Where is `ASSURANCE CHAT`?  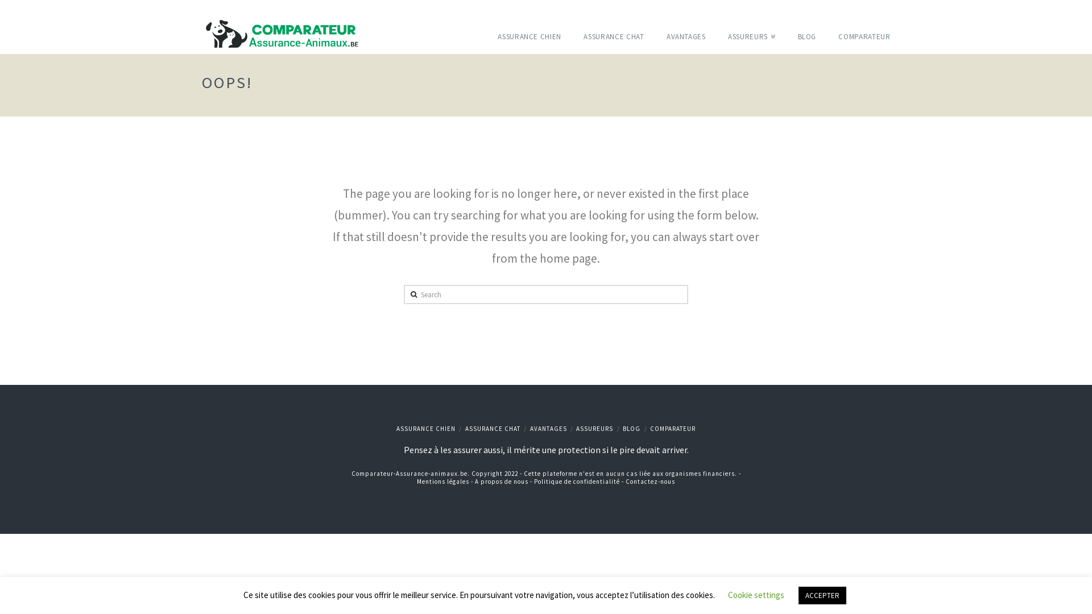 ASSURANCE CHAT is located at coordinates (493, 429).